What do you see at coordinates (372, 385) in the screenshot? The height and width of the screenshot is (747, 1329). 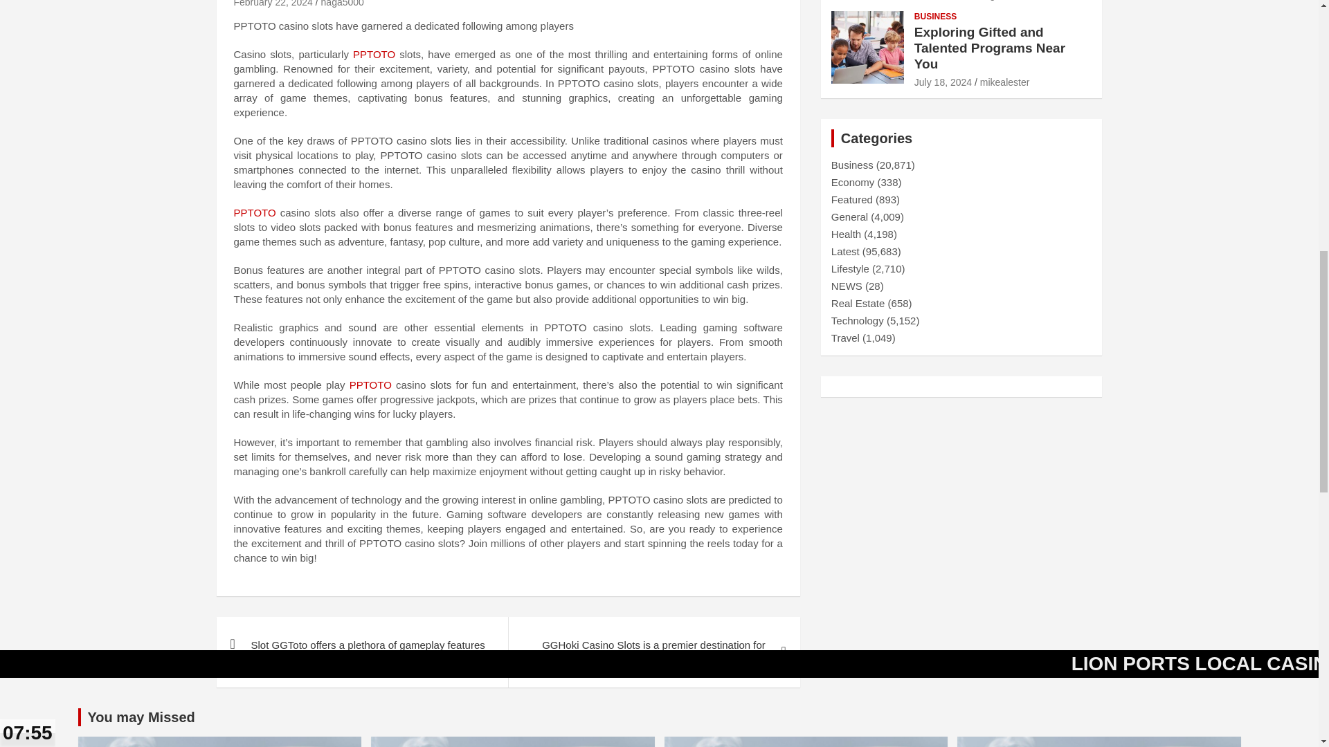 I see `PPTOTO` at bounding box center [372, 385].